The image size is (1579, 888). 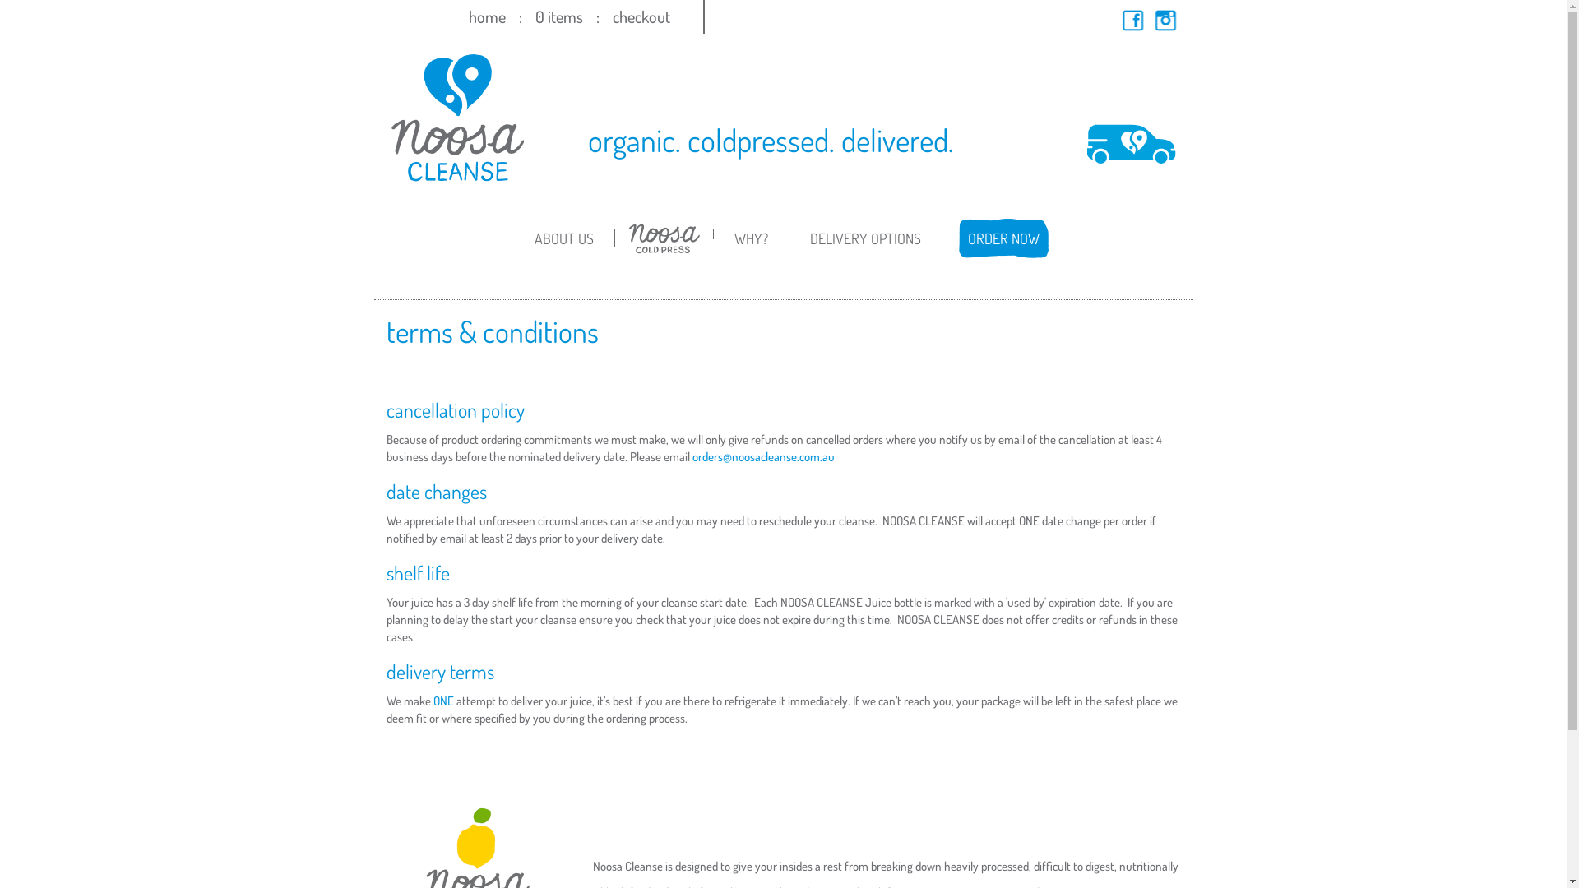 What do you see at coordinates (752, 238) in the screenshot?
I see `WHY?` at bounding box center [752, 238].